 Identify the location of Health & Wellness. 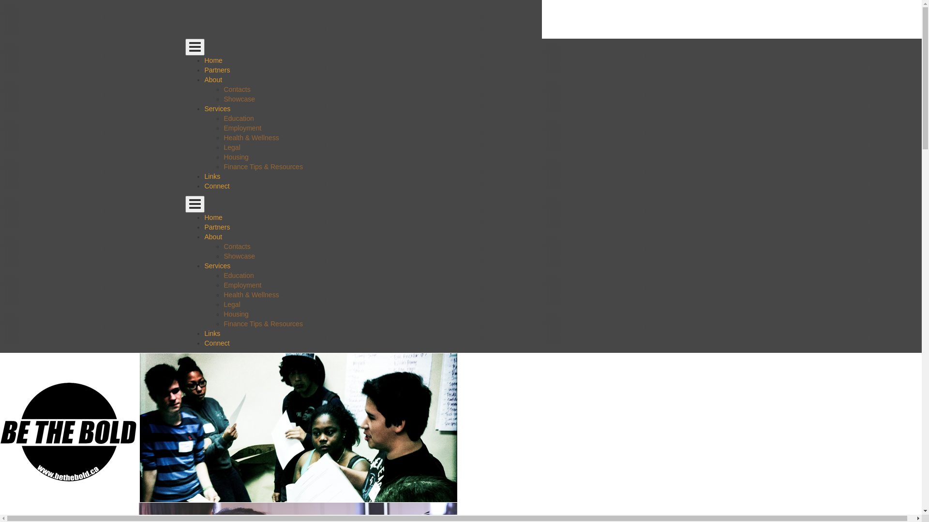
(251, 295).